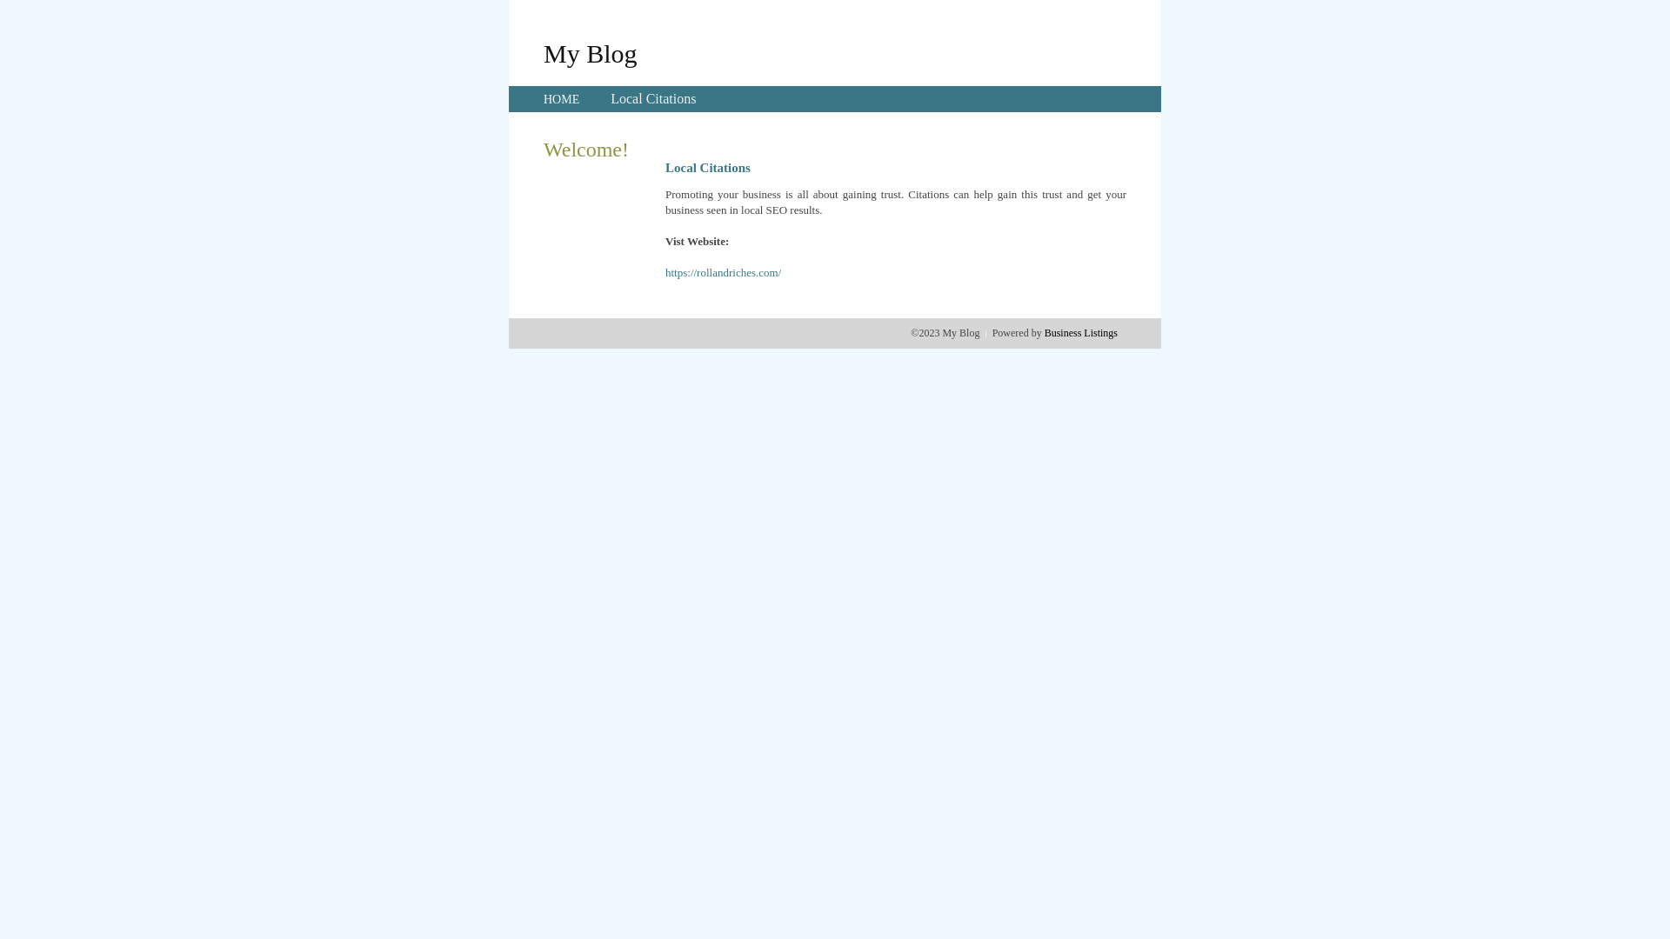  I want to click on Local Citations, so click(653, 99).